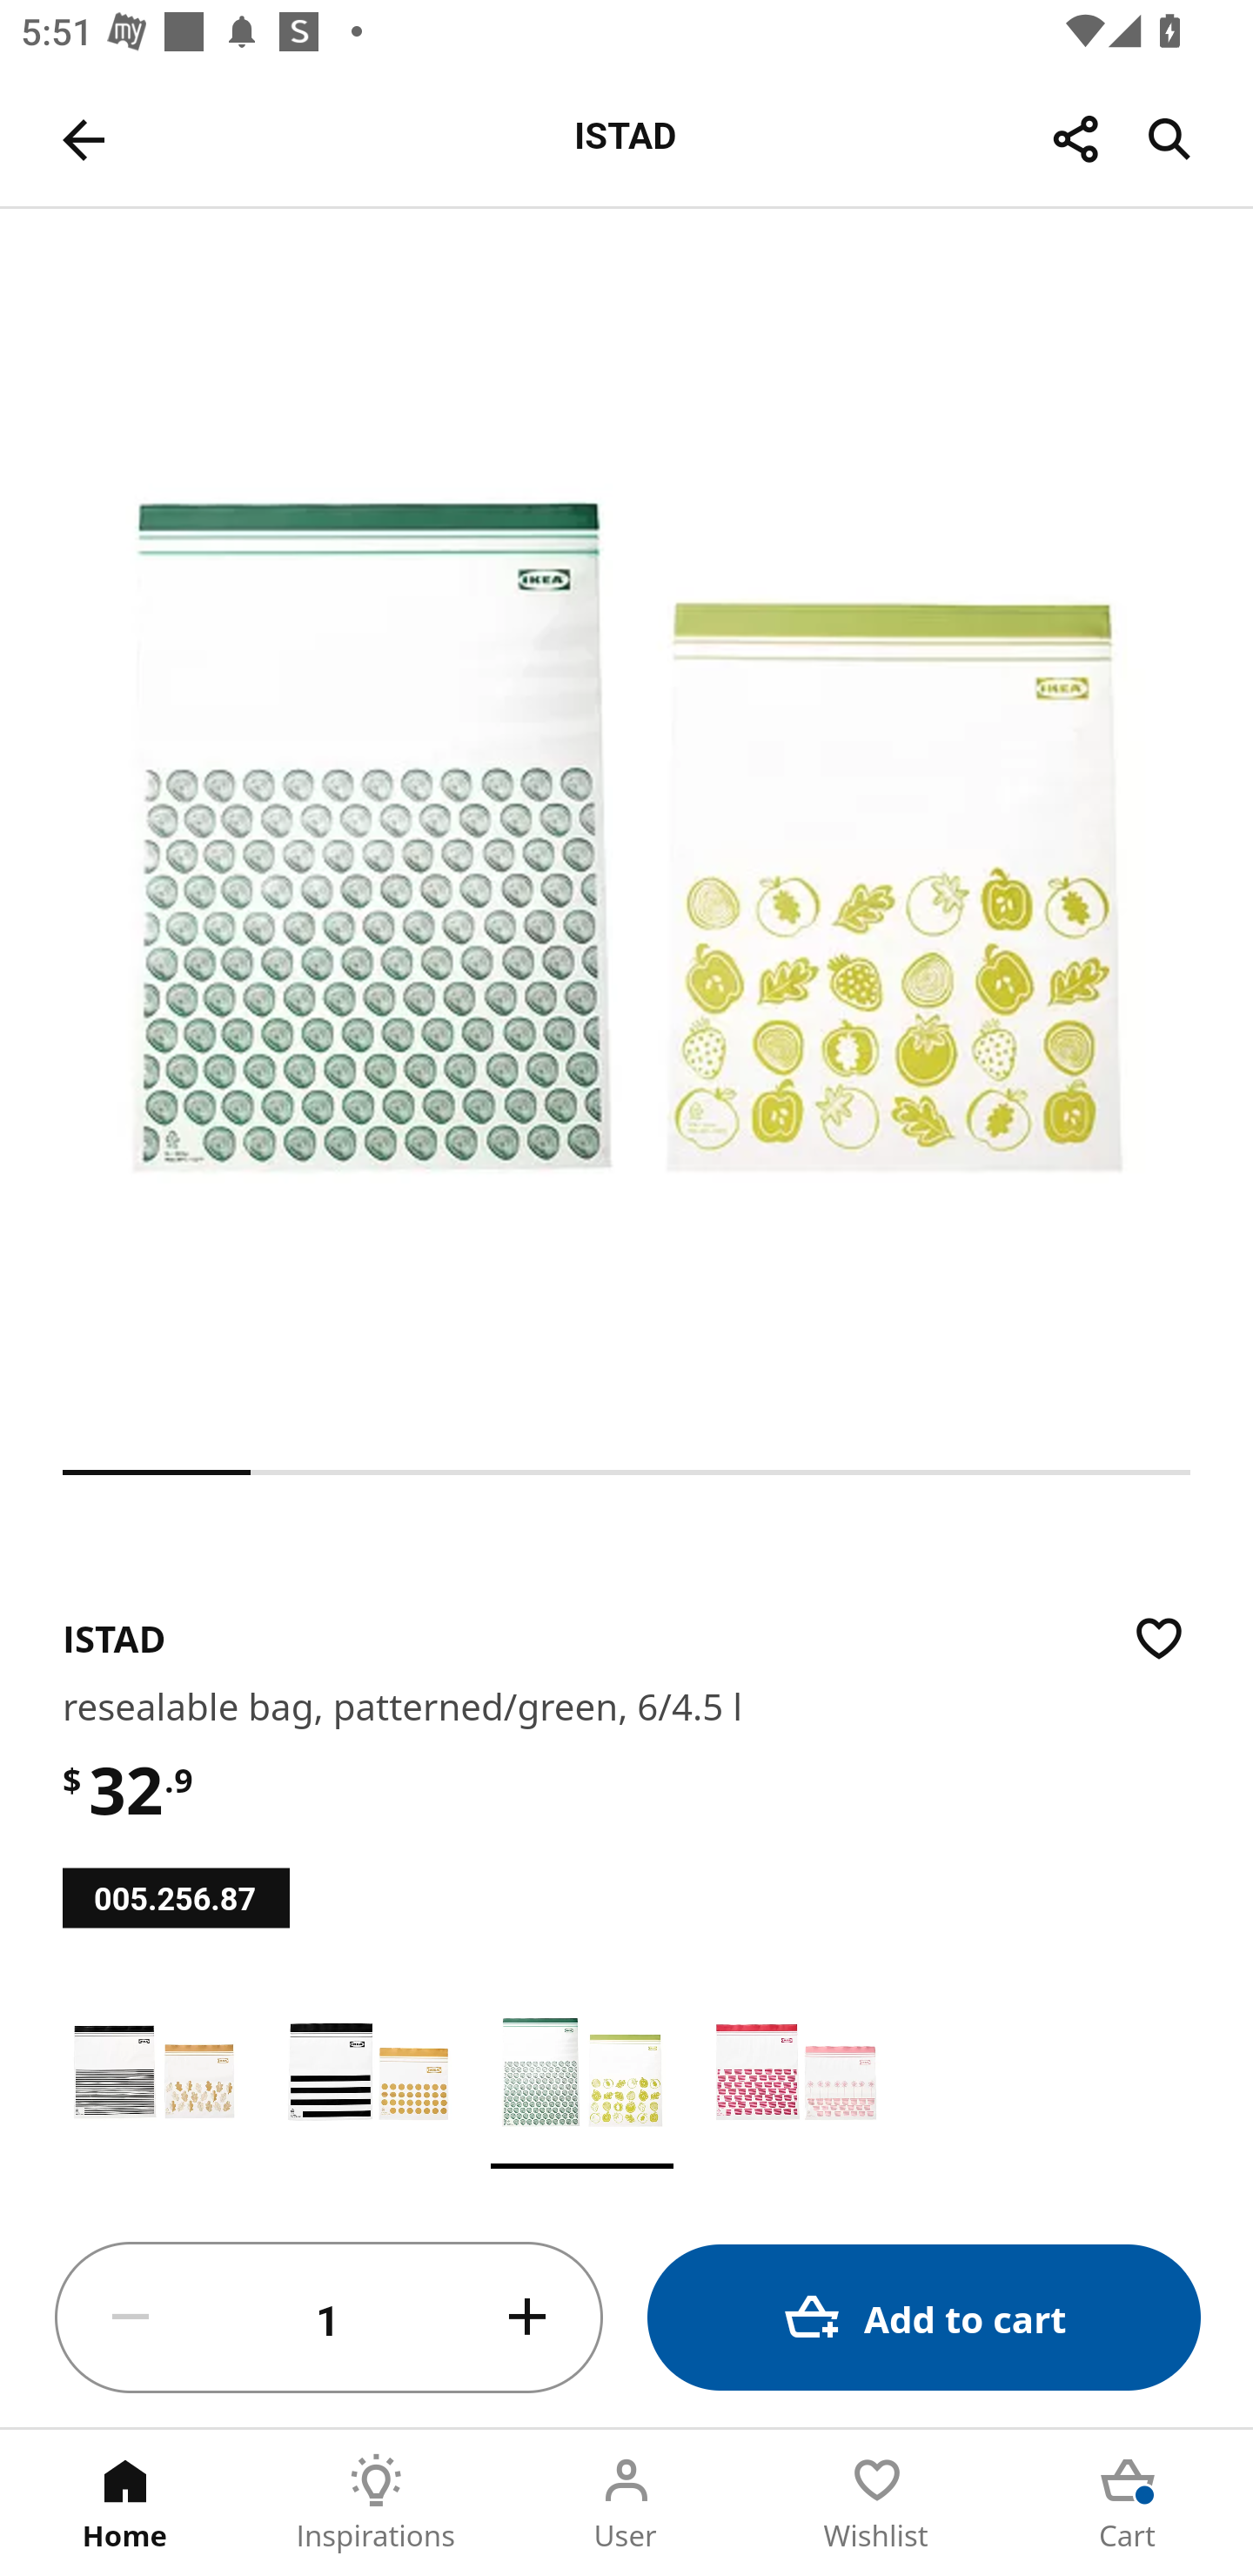 The height and width of the screenshot is (2576, 1253). I want to click on Home
Tab 1 of 5, so click(125, 2503).